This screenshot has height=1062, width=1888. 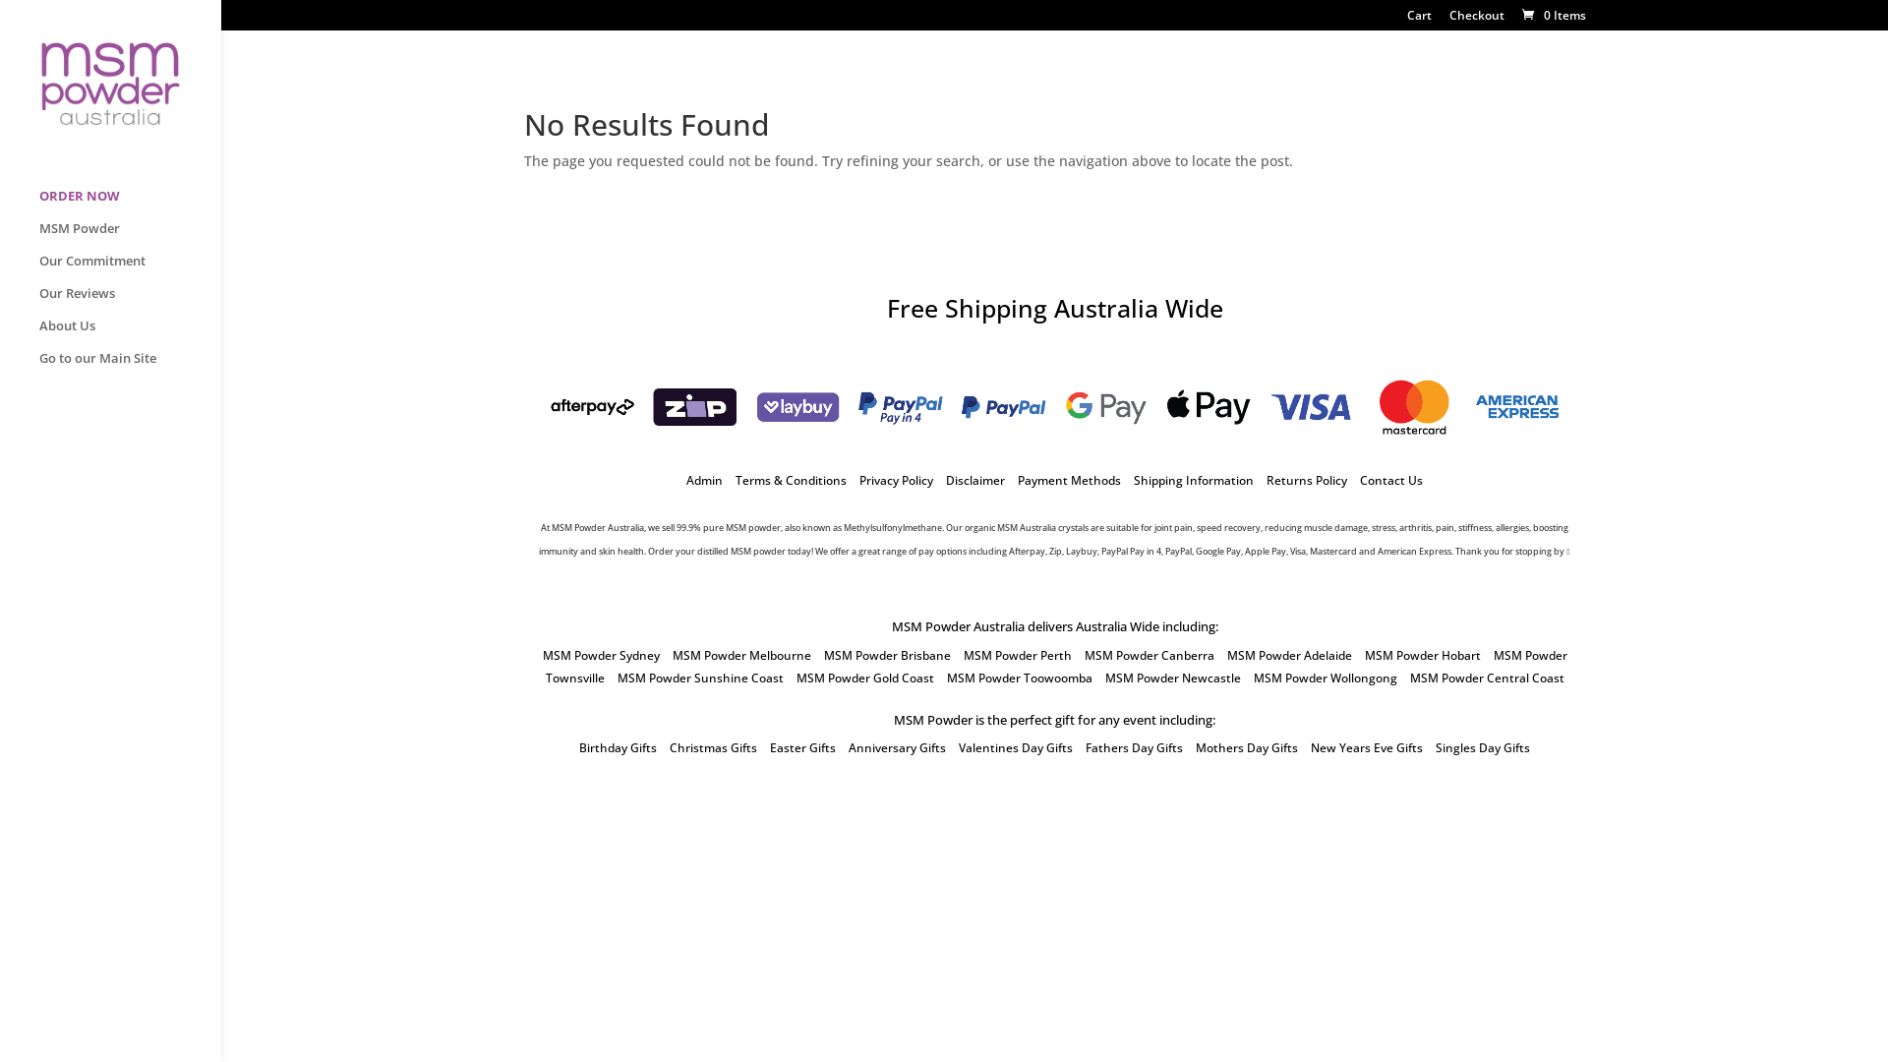 I want to click on MSM Powder Townsville, so click(x=1056, y=667).